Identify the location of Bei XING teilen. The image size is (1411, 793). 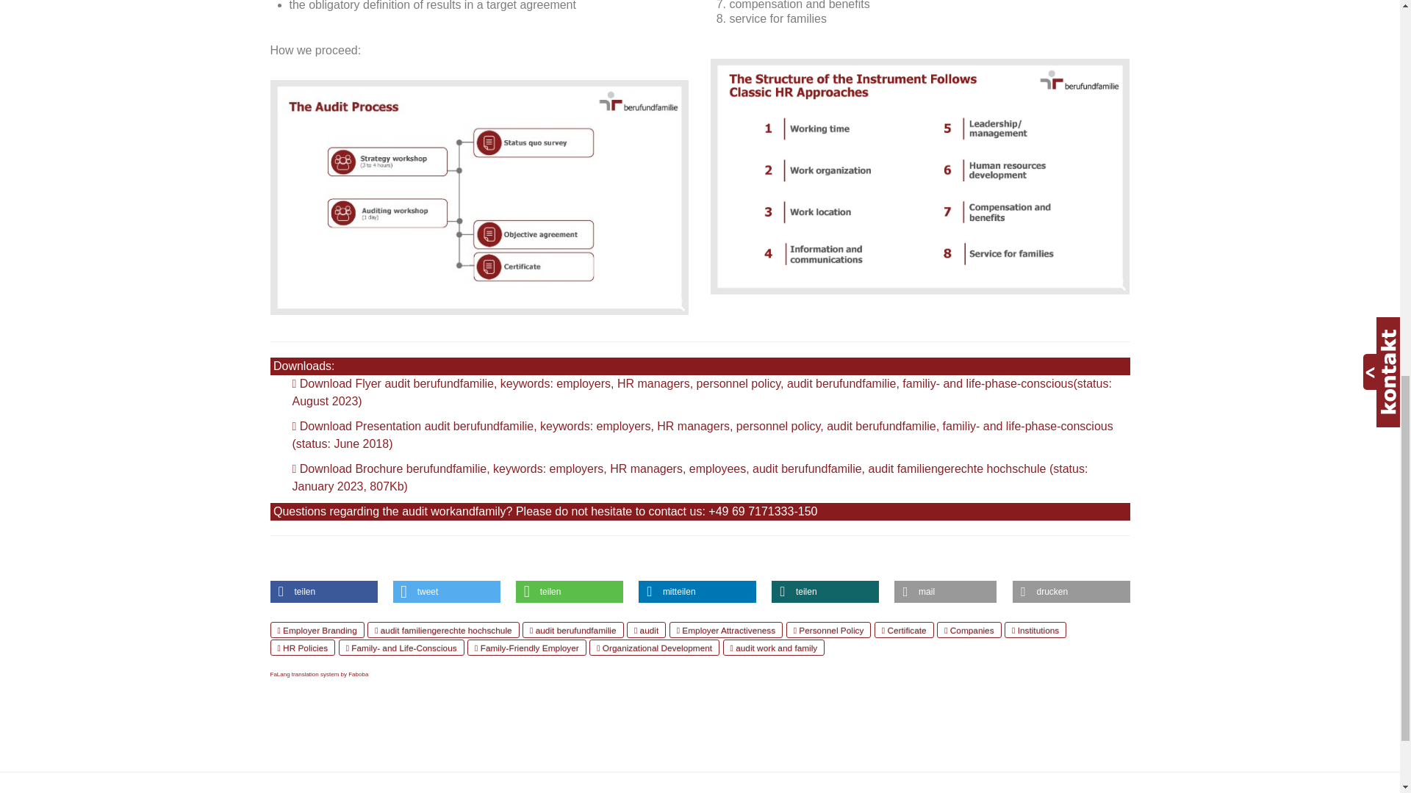
(825, 591).